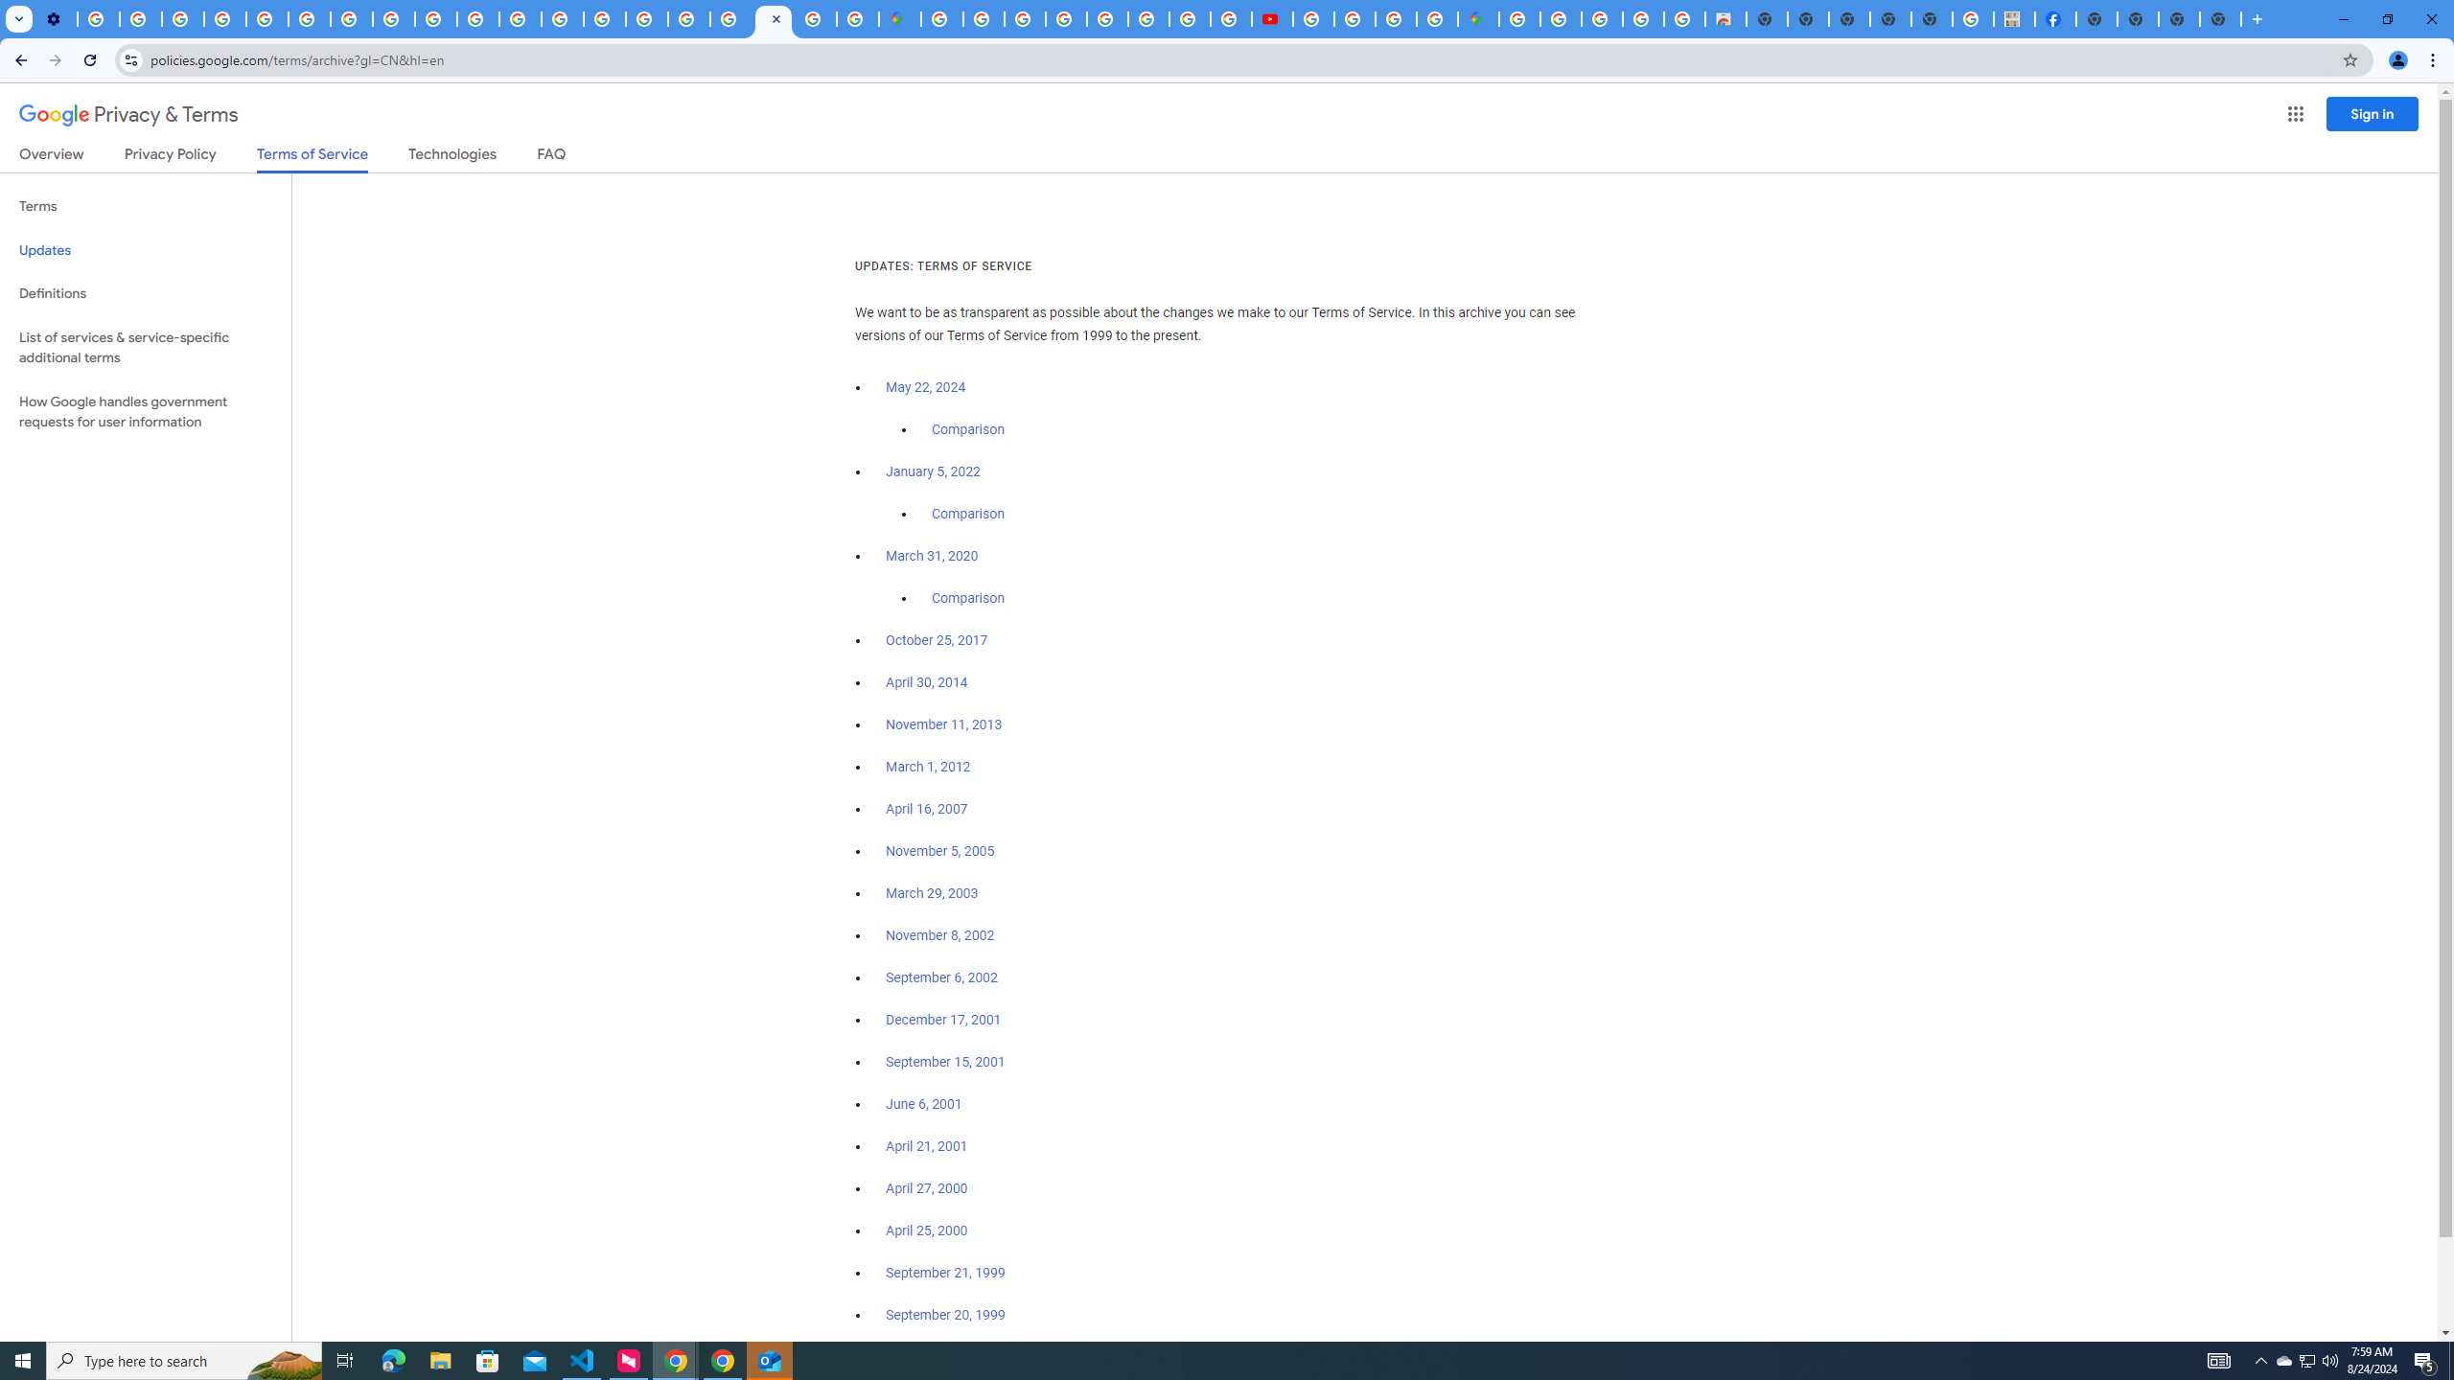  I want to click on Privacy Help Center - Policies Help, so click(266, 19).